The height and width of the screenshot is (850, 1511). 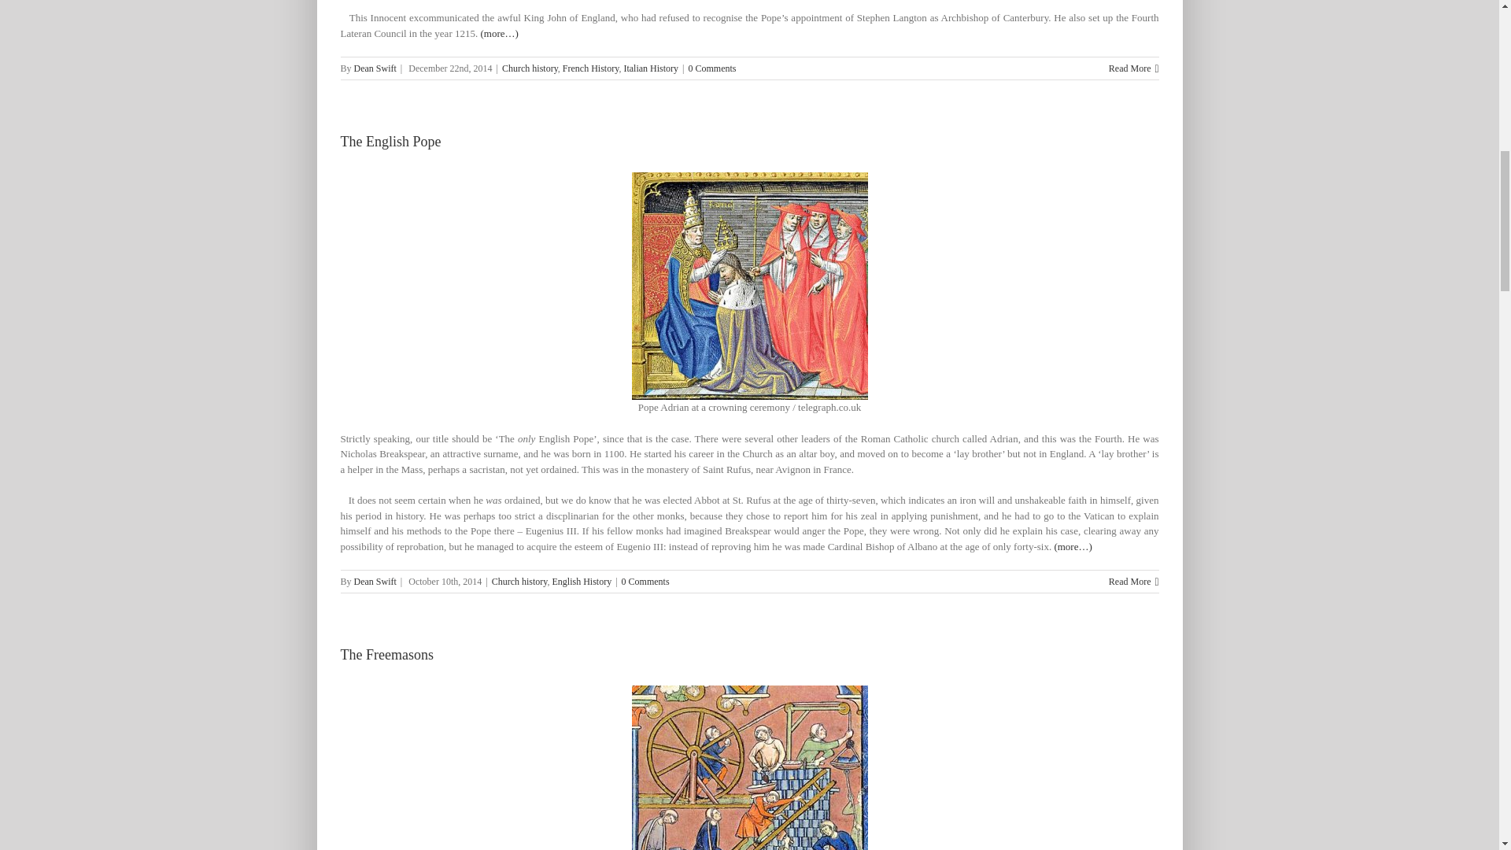 I want to click on Dean Swift, so click(x=375, y=68).